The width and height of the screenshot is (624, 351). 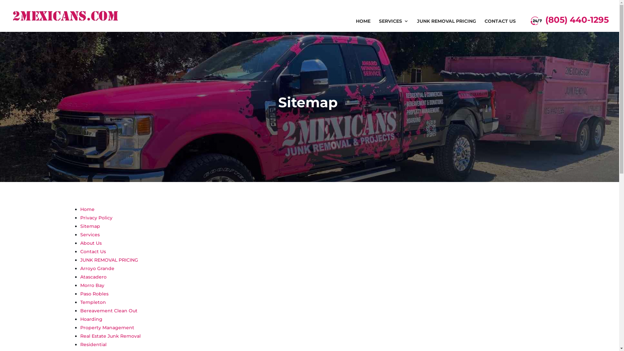 What do you see at coordinates (90, 235) in the screenshot?
I see `Services` at bounding box center [90, 235].